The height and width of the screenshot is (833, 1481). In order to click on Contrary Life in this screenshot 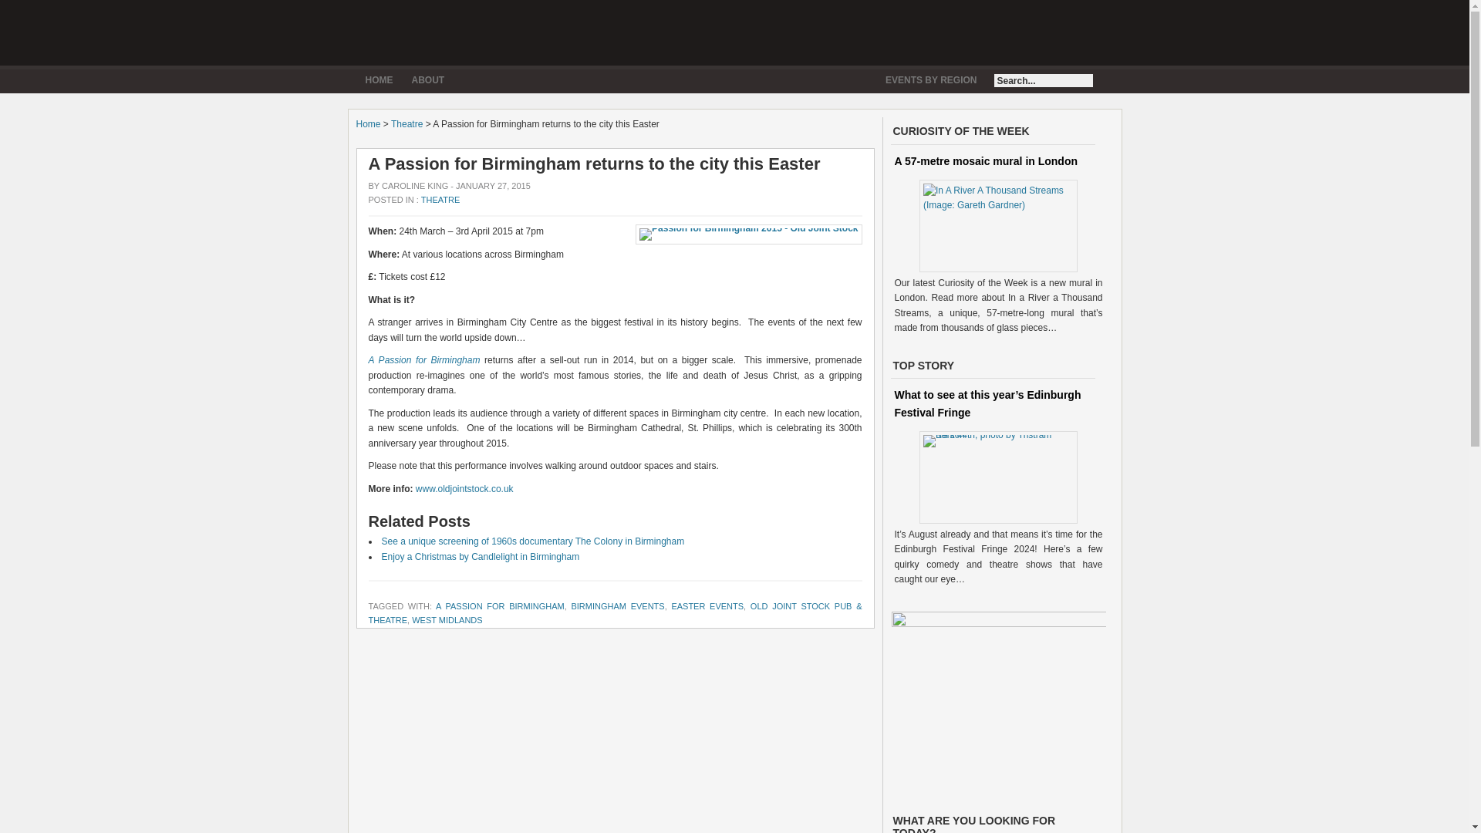, I will do `click(472, 31)`.